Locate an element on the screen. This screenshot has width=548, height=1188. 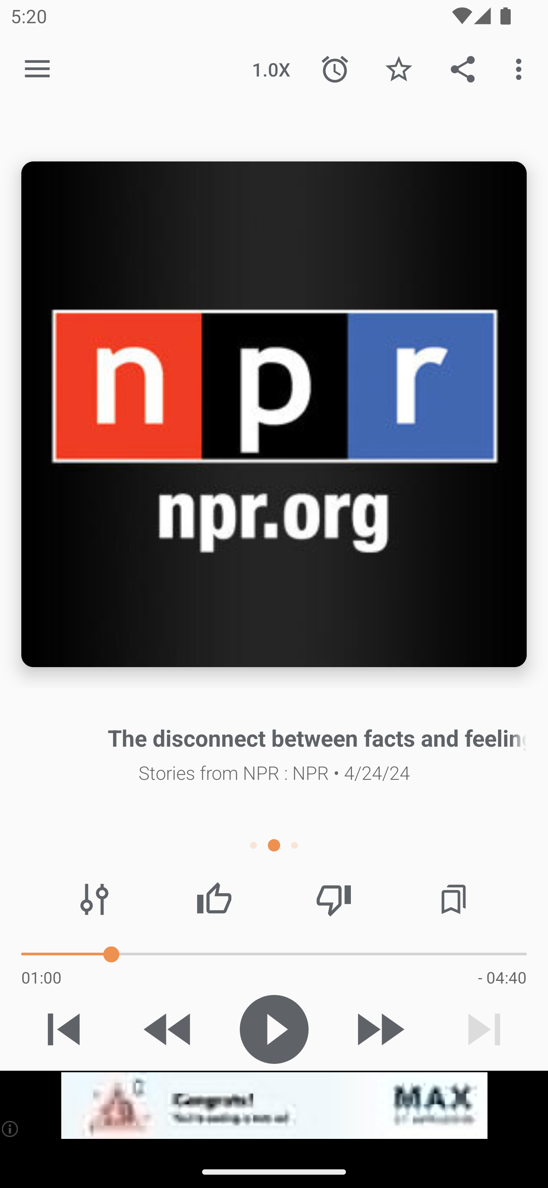
Chapters / Bookmarks is located at coordinates (453, 899).